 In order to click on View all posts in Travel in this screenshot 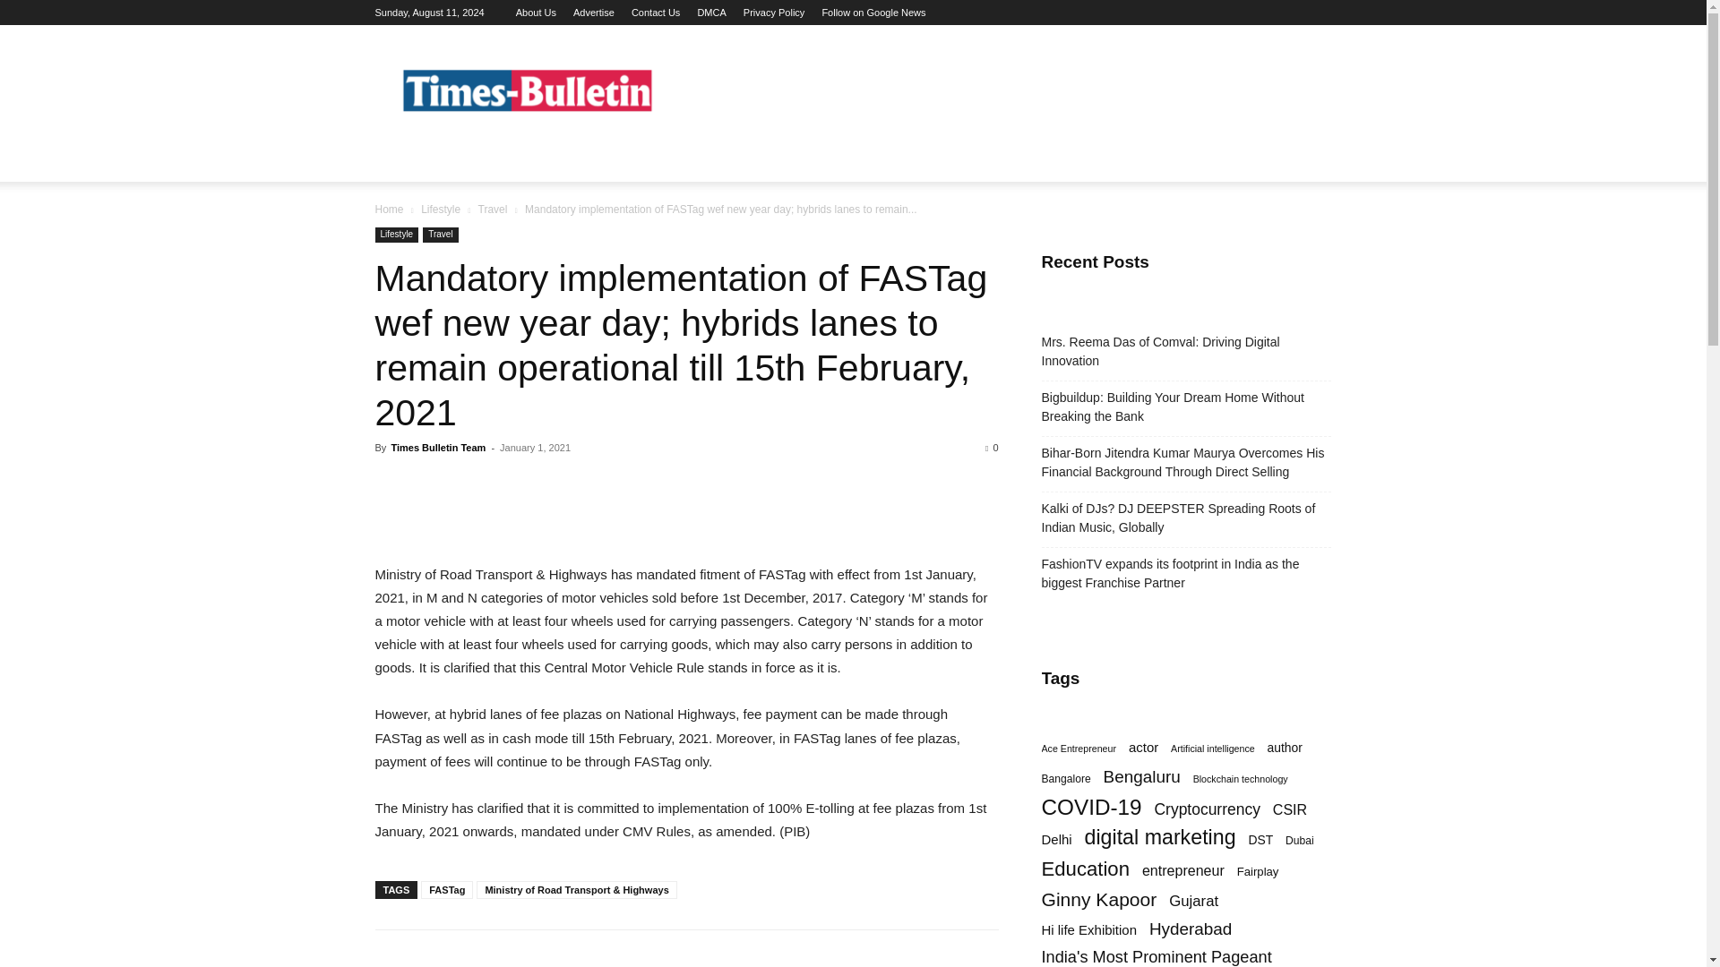, I will do `click(493, 209)`.